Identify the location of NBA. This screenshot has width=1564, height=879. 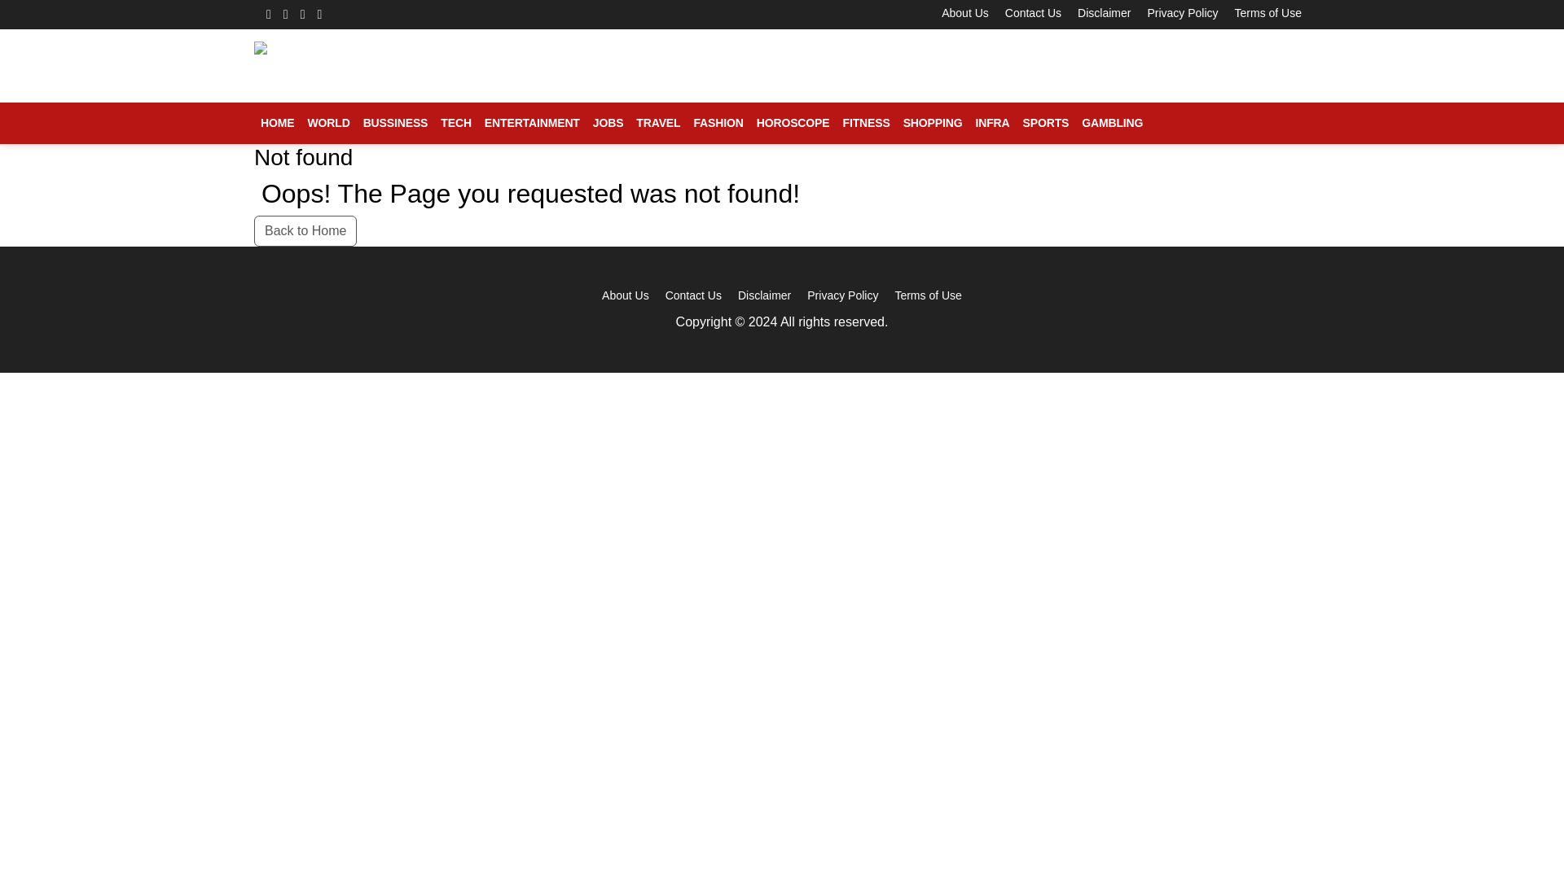
(842, 177).